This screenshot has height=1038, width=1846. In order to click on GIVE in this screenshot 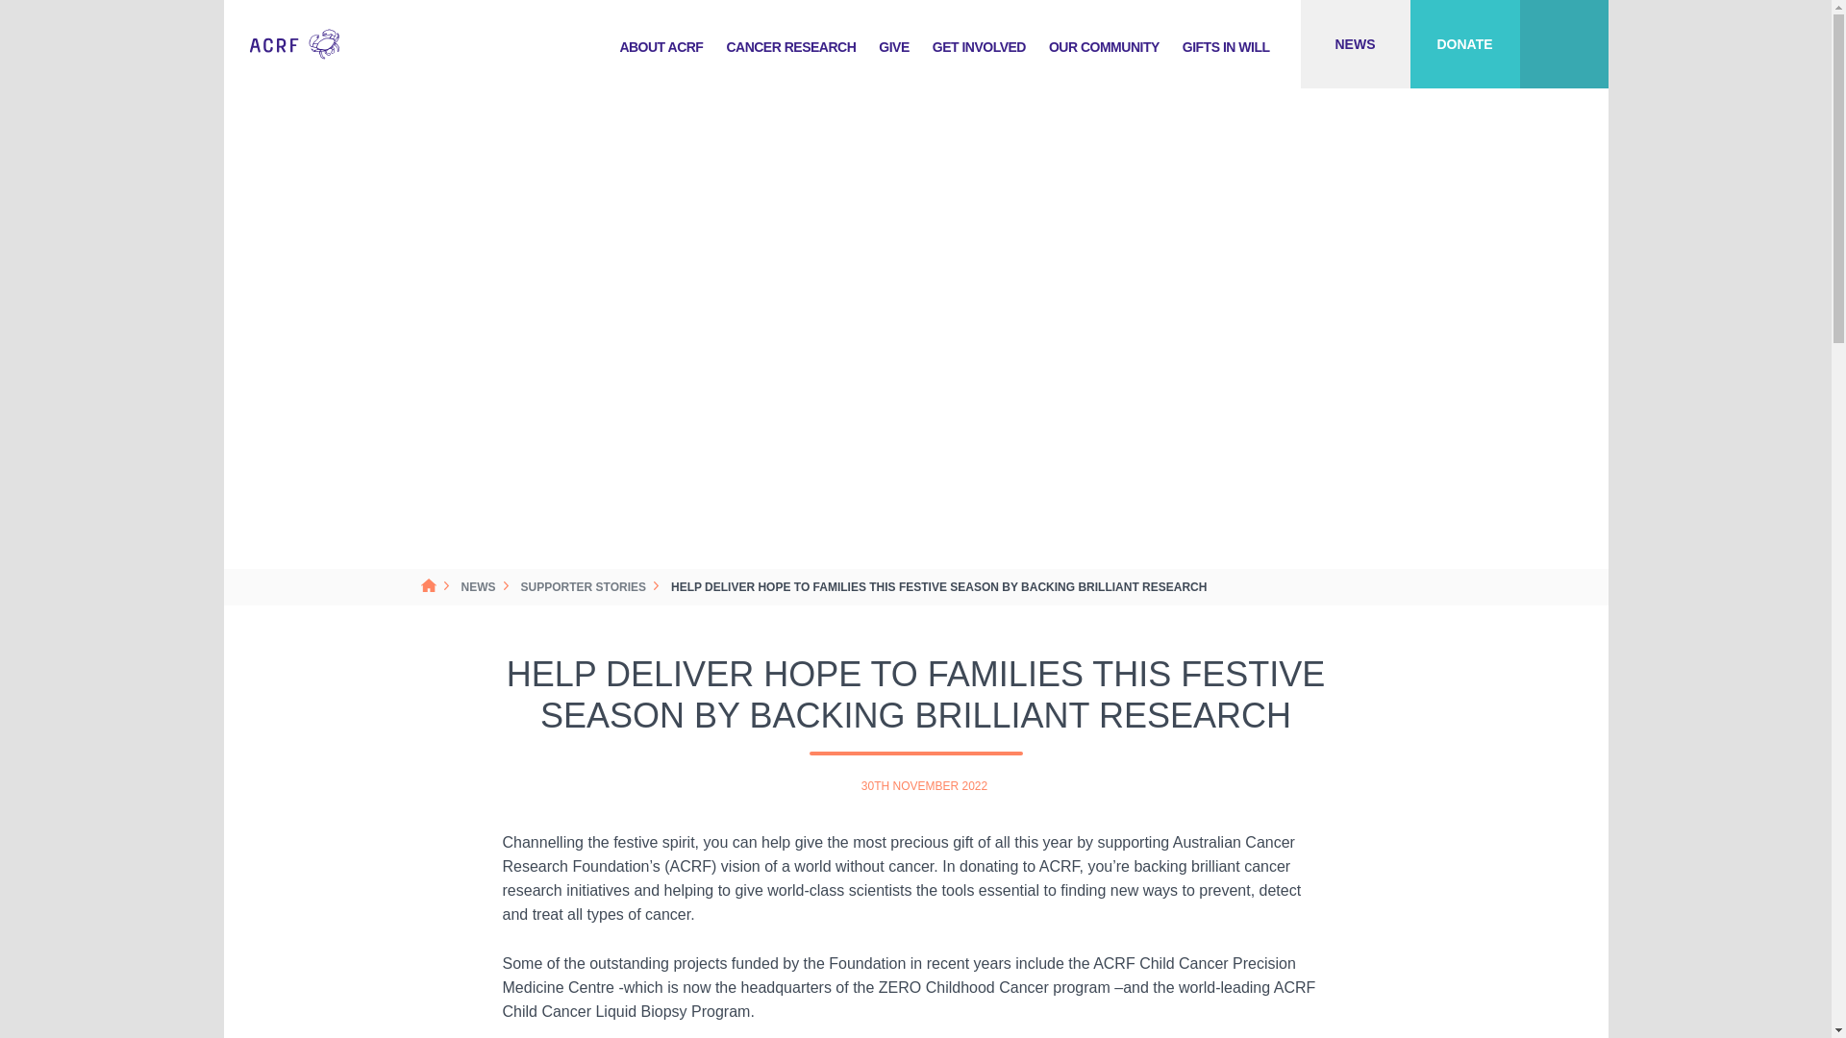, I will do `click(892, 44)`.